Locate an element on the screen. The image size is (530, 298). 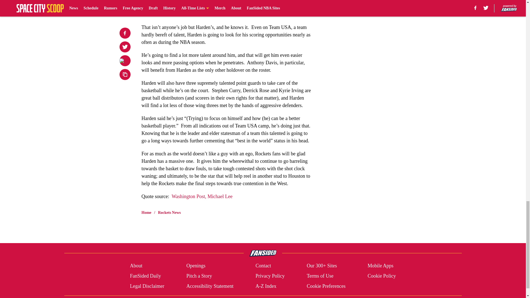
Pitch a Story is located at coordinates (199, 276).